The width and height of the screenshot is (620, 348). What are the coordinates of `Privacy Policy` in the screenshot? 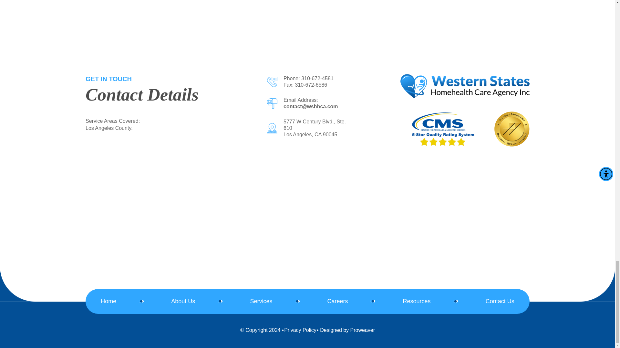 It's located at (300, 330).